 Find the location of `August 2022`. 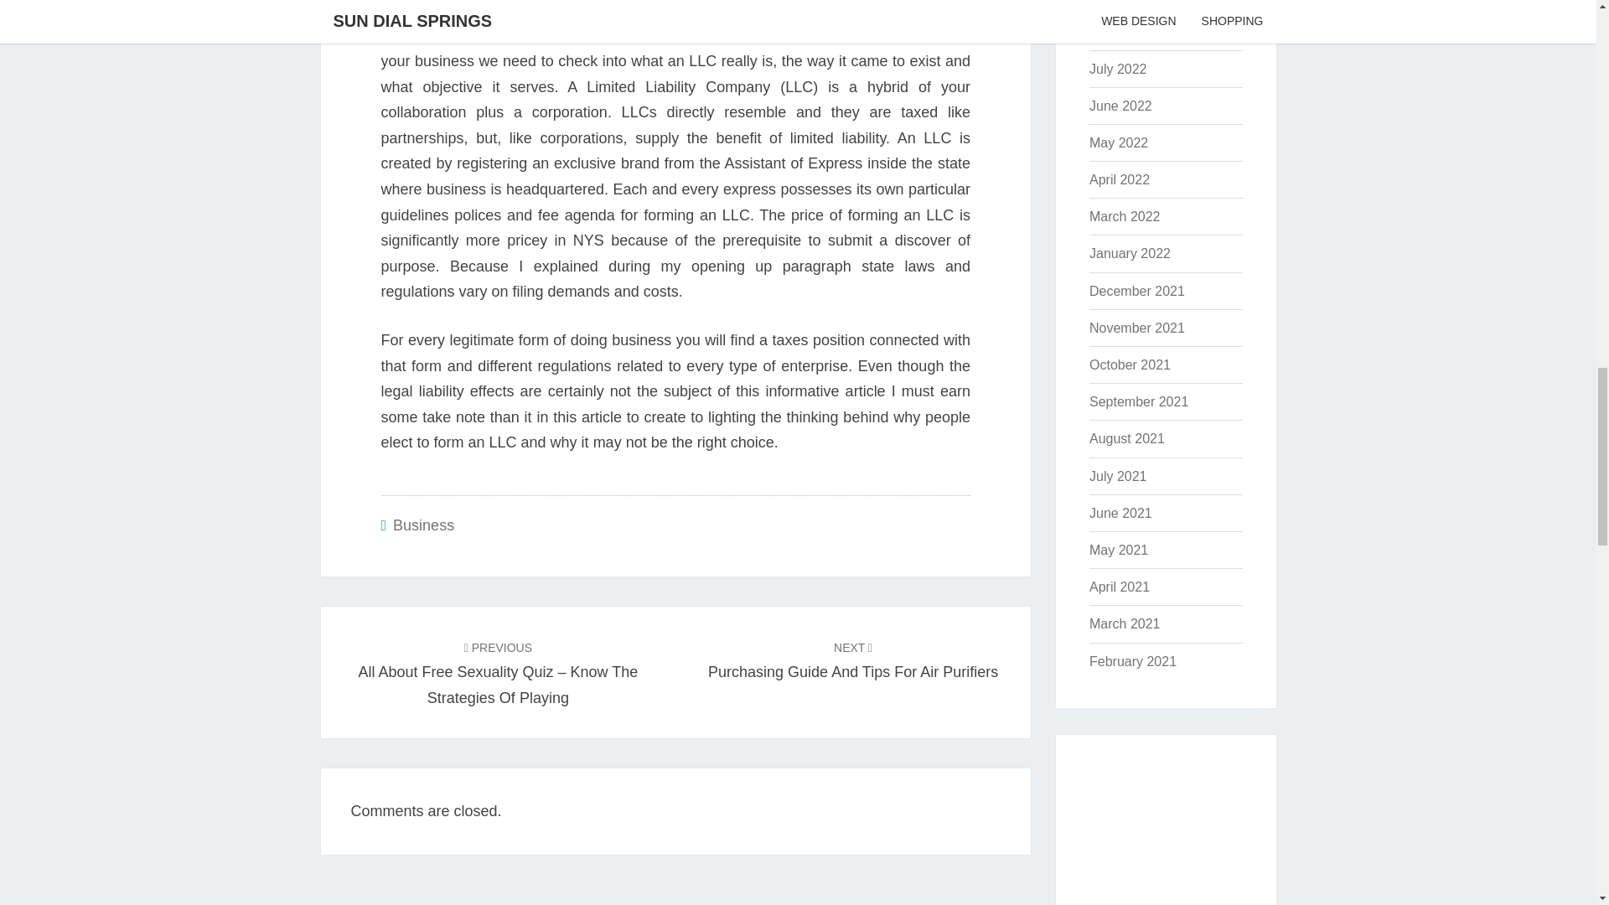

August 2022 is located at coordinates (1138, 1).